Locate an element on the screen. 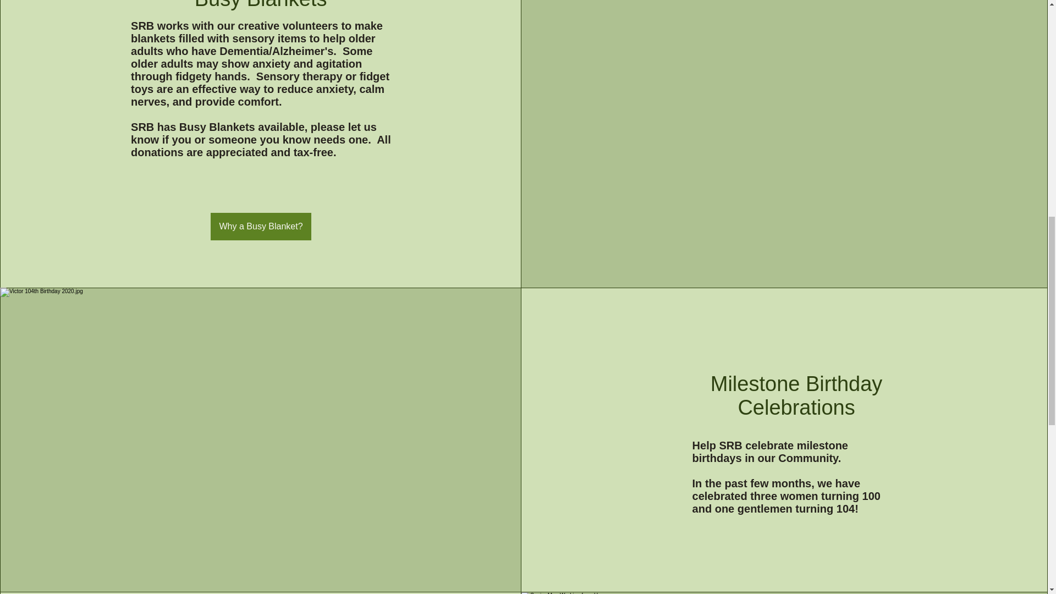  Why a Busy Blanket? is located at coordinates (261, 227).